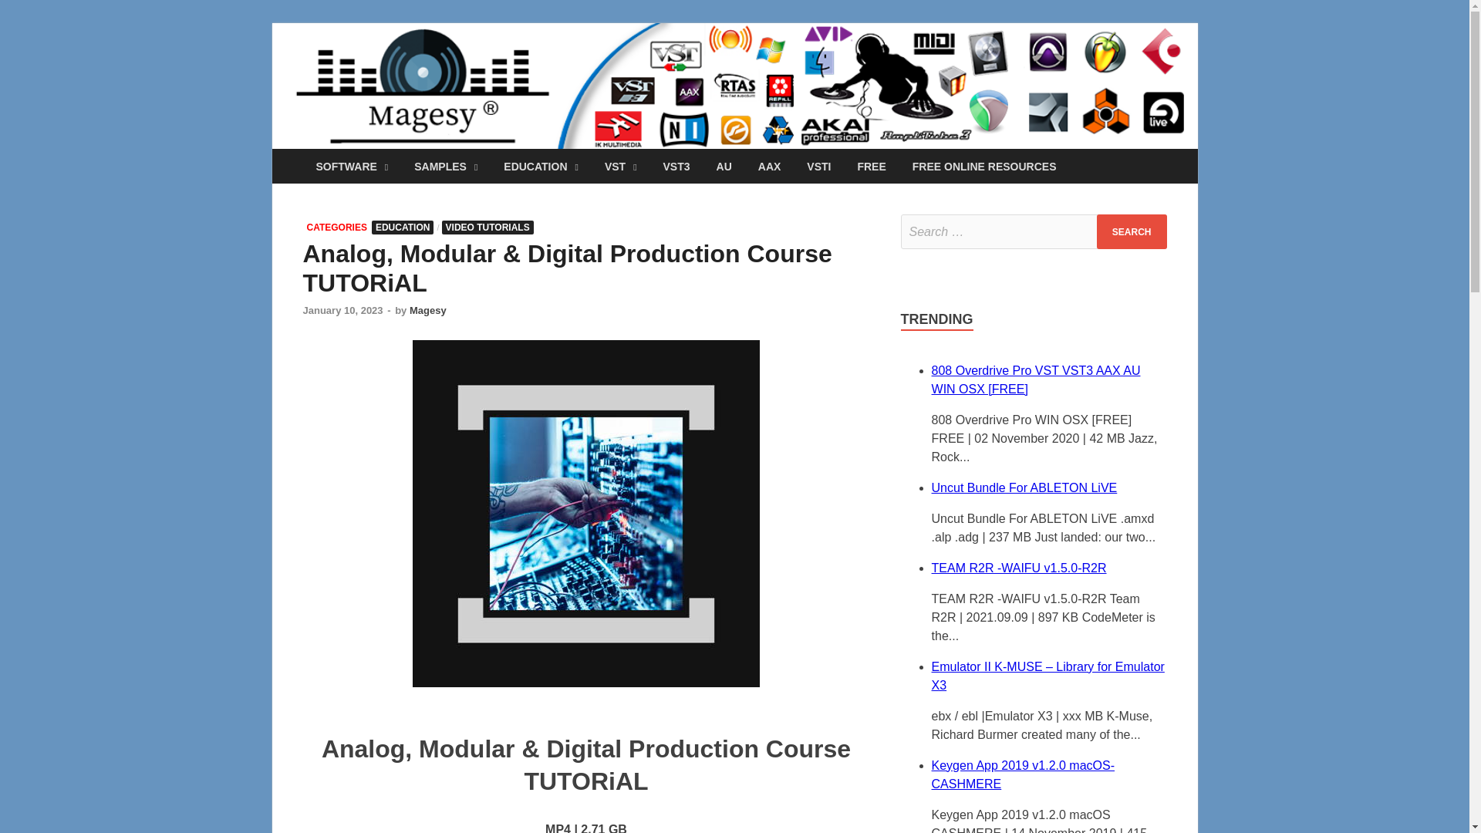 This screenshot has width=1481, height=833. I want to click on VSTI, so click(819, 166).